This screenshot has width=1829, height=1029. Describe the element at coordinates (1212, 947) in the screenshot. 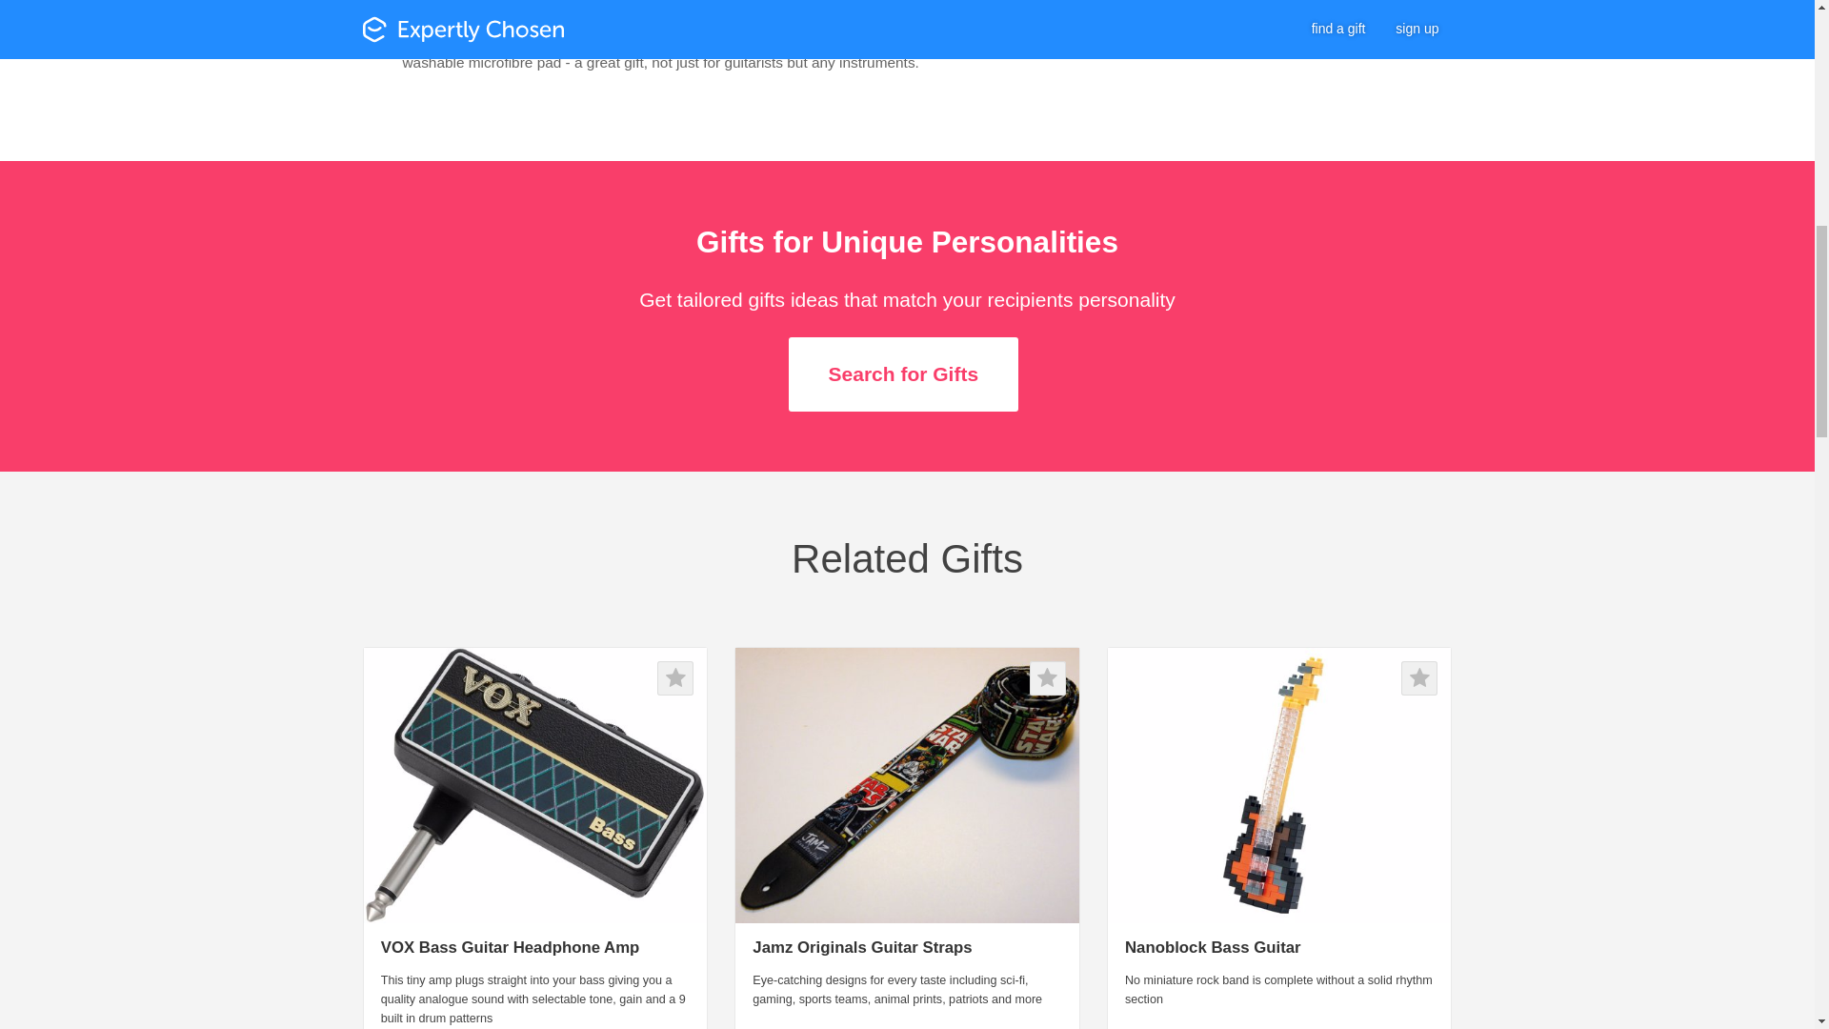

I see `Nanoblock Bass Guitar` at that location.